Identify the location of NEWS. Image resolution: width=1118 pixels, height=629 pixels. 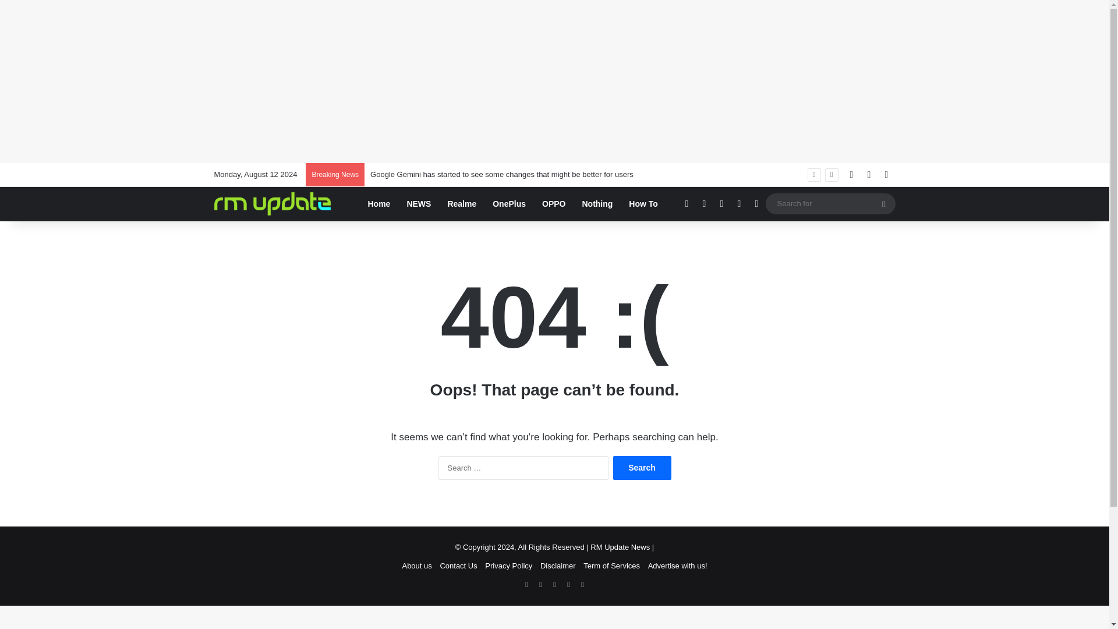
(418, 204).